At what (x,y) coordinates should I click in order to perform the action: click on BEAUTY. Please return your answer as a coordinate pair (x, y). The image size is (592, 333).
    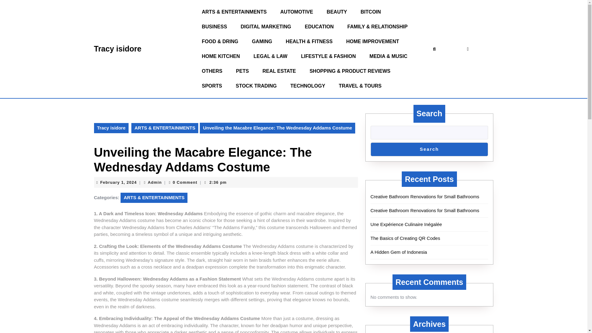
    Looking at the image, I should click on (118, 183).